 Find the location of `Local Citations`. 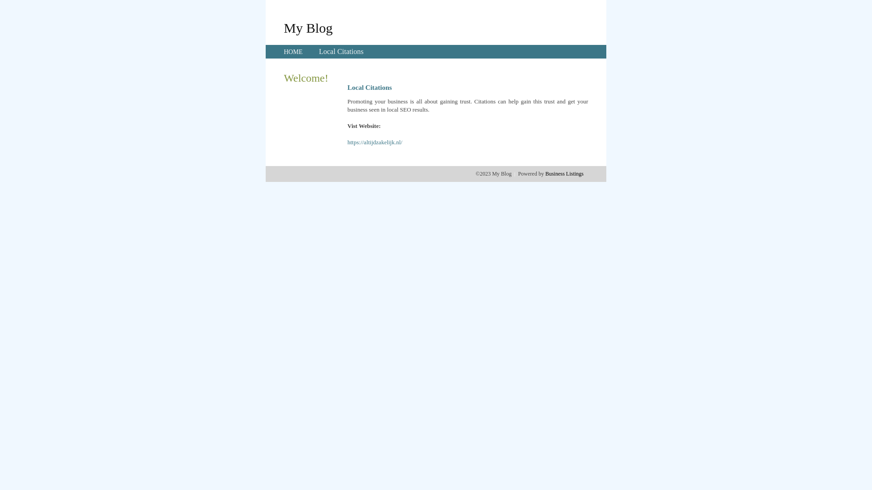

Local Citations is located at coordinates (341, 52).